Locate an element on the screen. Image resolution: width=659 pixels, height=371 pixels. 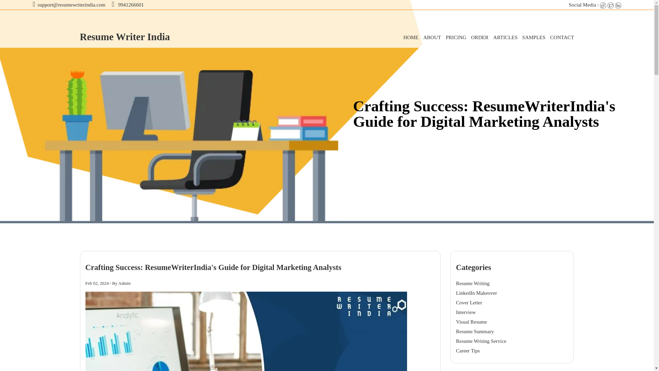
Career Tips is located at coordinates (467, 351).